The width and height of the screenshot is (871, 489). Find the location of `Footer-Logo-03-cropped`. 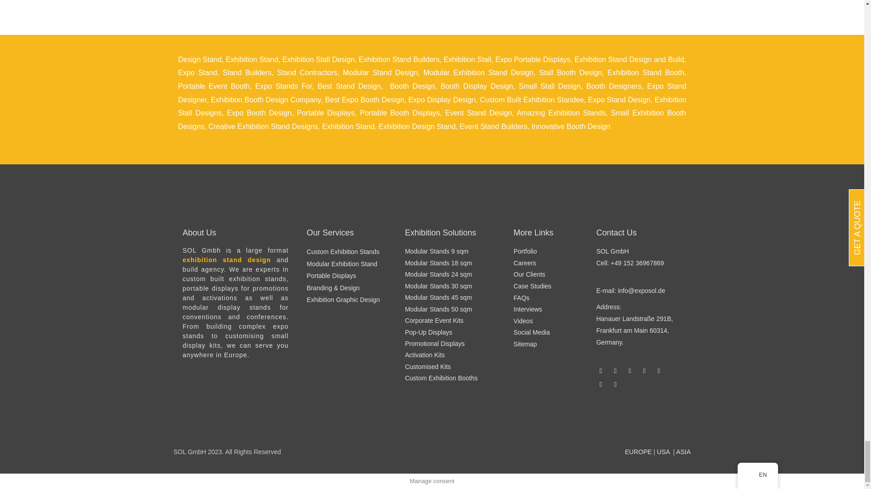

Footer-Logo-03-cropped is located at coordinates (506, 421).